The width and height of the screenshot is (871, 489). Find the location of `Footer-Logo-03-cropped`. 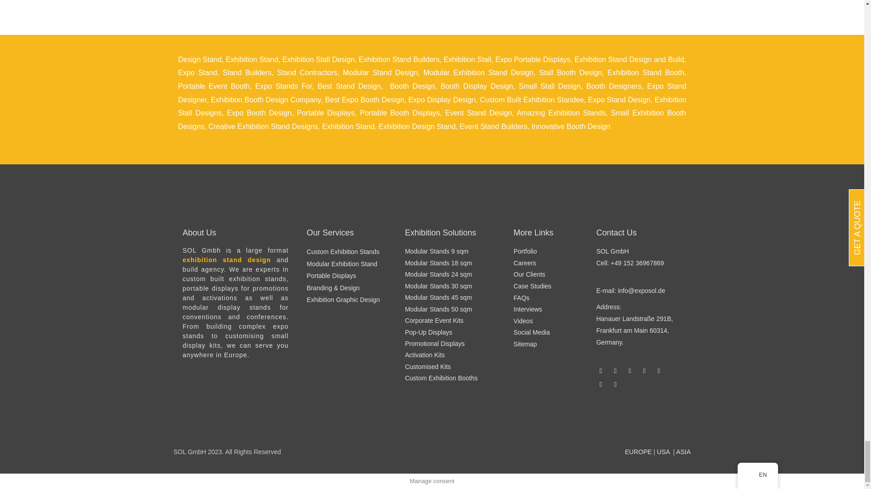

Footer-Logo-03-cropped is located at coordinates (506, 421).